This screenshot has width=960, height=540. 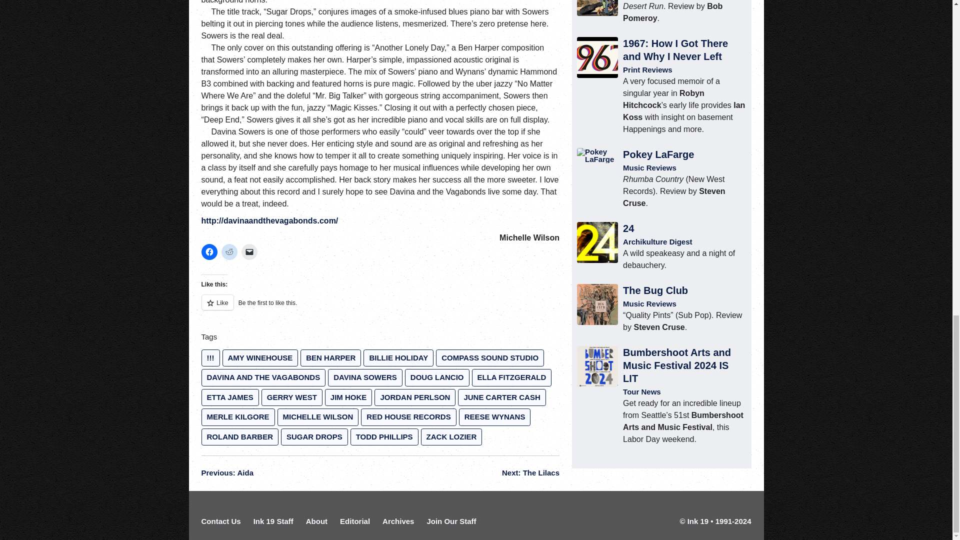 I want to click on Click to share on Reddit, so click(x=229, y=252).